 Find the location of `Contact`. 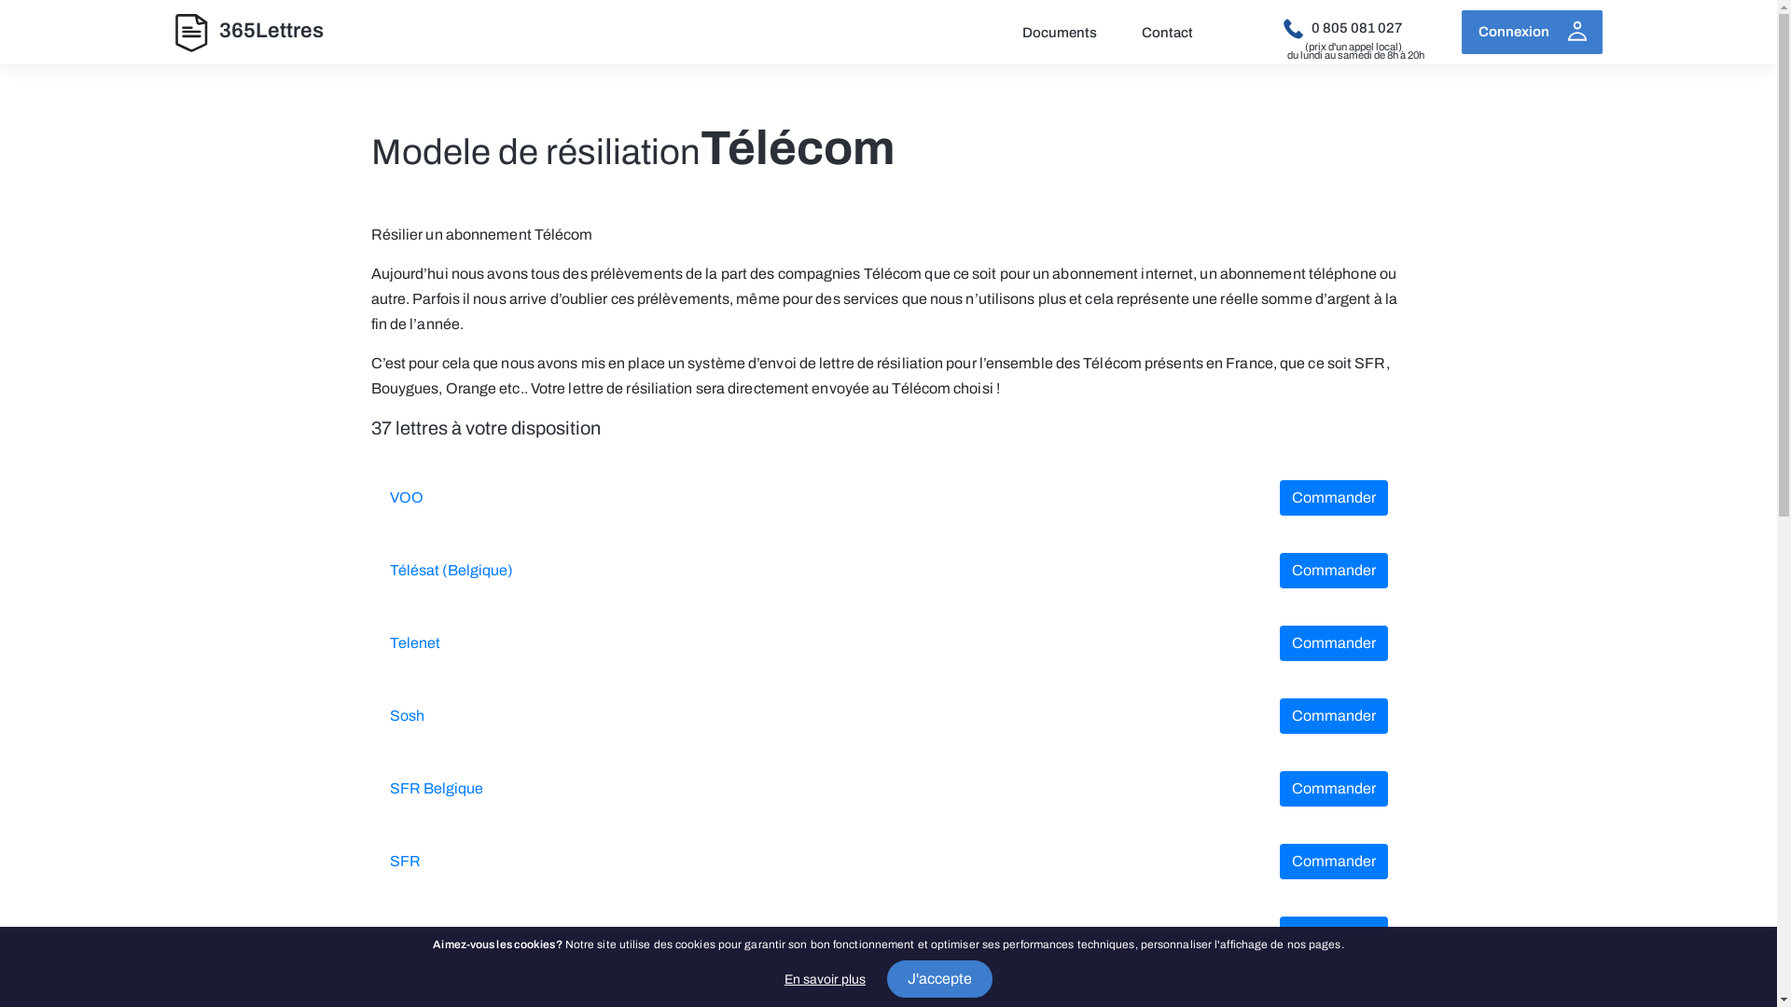

Contact is located at coordinates (1168, 34).